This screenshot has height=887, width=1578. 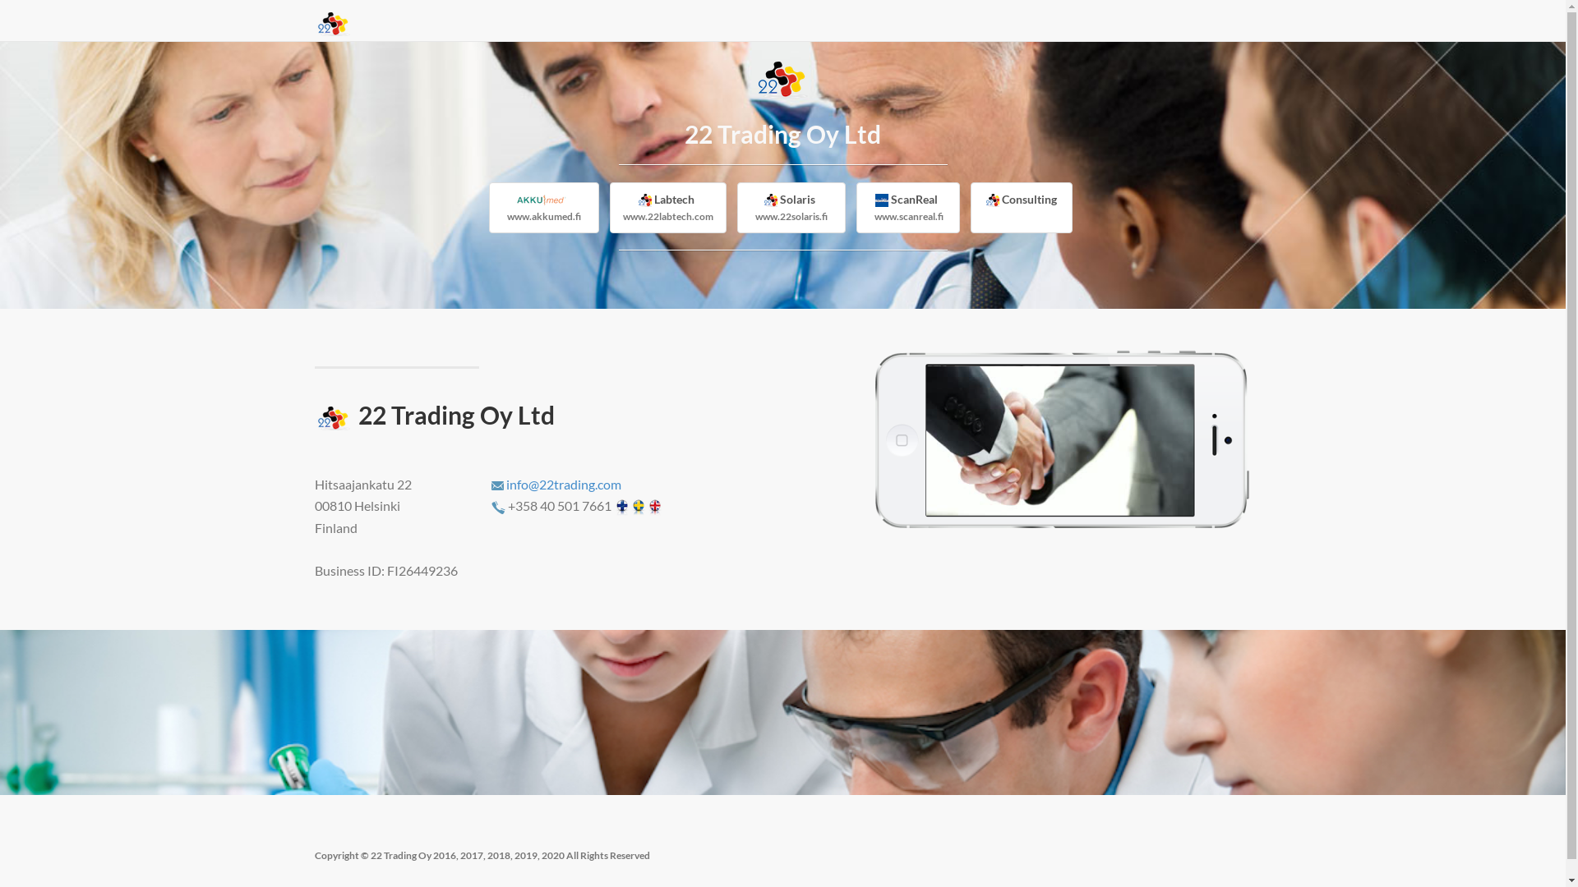 What do you see at coordinates (544, 208) in the screenshot?
I see ` 
   www.akkumed.fi   ` at bounding box center [544, 208].